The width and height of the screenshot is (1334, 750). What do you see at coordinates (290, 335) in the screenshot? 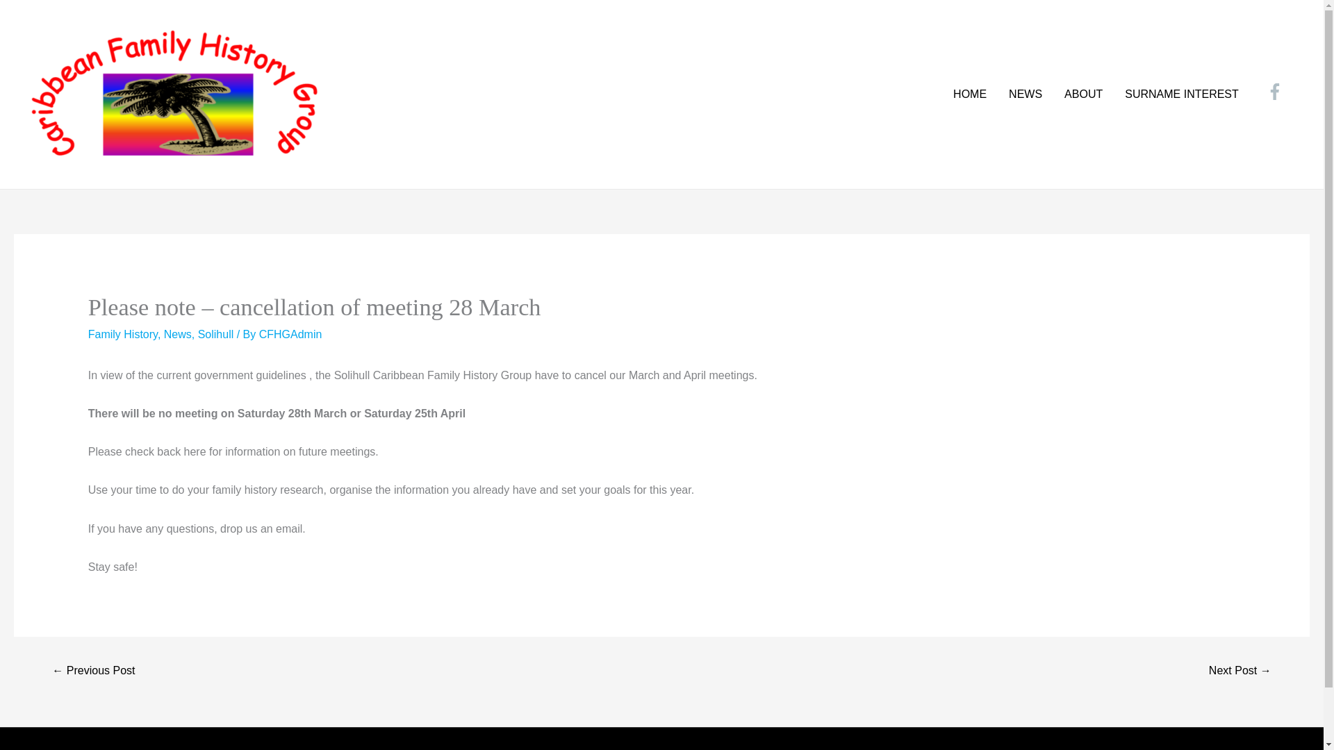
I see `View all posts by CFHGAdmin` at bounding box center [290, 335].